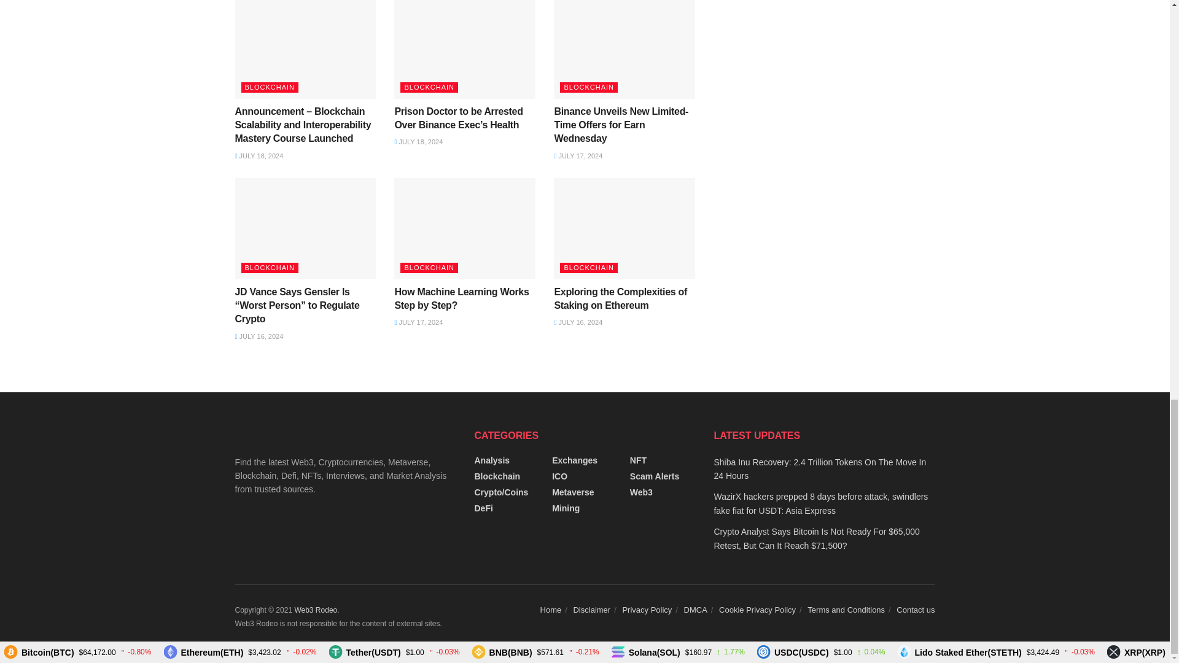 This screenshot has height=663, width=1179. I want to click on Web3 Rodeo, so click(316, 610).